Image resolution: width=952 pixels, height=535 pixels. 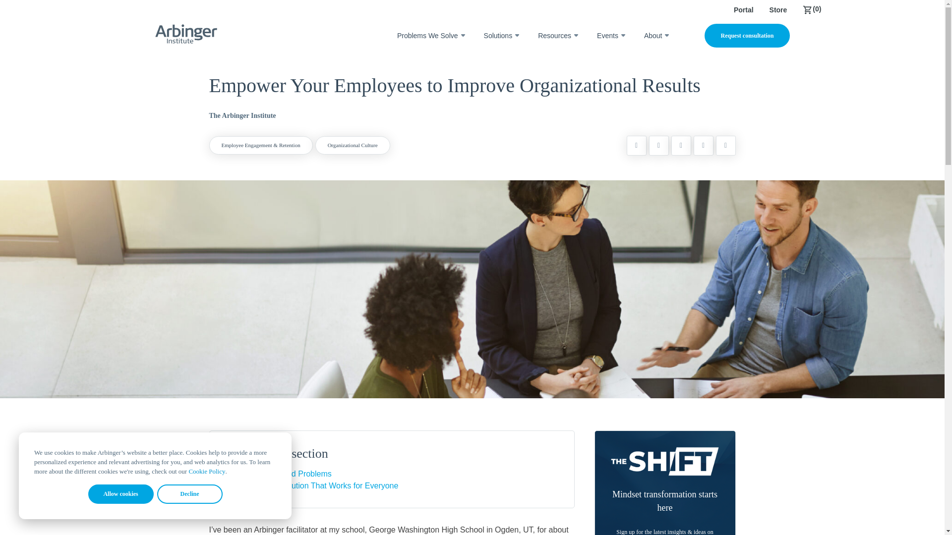 I want to click on Portal, so click(x=744, y=10).